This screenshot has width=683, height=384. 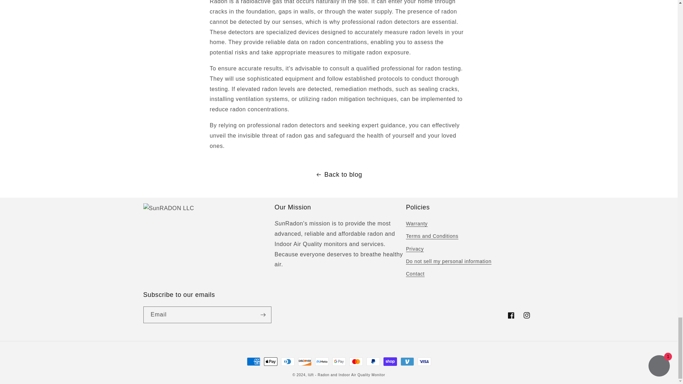 What do you see at coordinates (448, 261) in the screenshot?
I see `Do not sell my personal information` at bounding box center [448, 261].